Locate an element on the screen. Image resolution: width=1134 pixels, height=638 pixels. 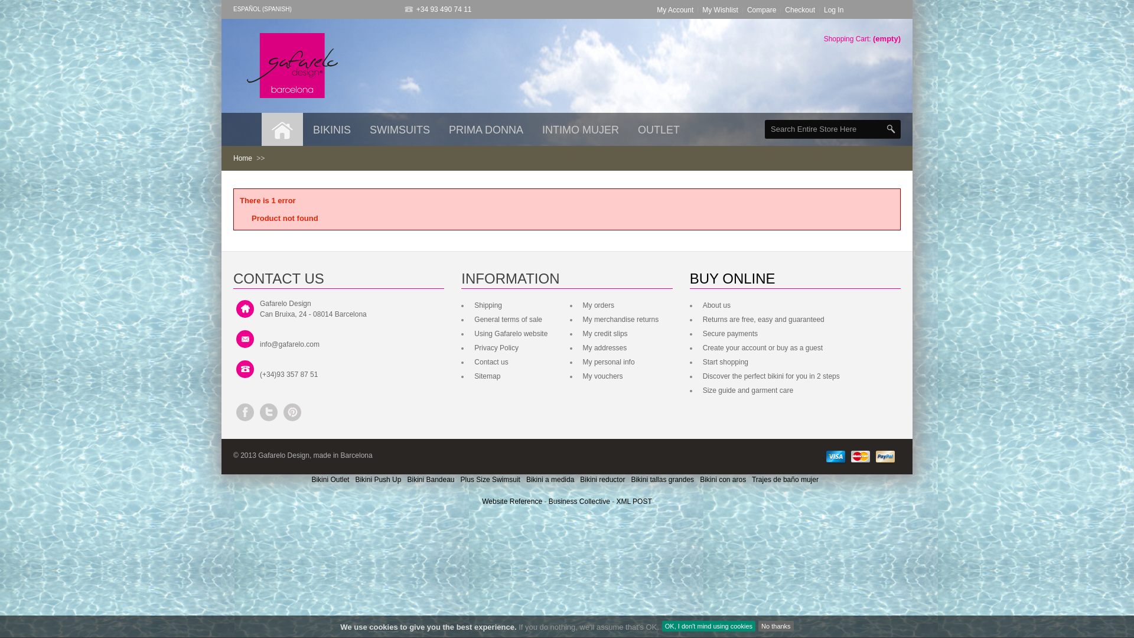
Compare is located at coordinates (762, 10).